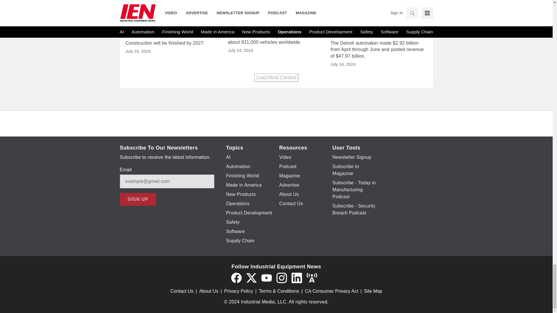 The height and width of the screenshot is (313, 557). I want to click on Twitter X icon, so click(251, 278).